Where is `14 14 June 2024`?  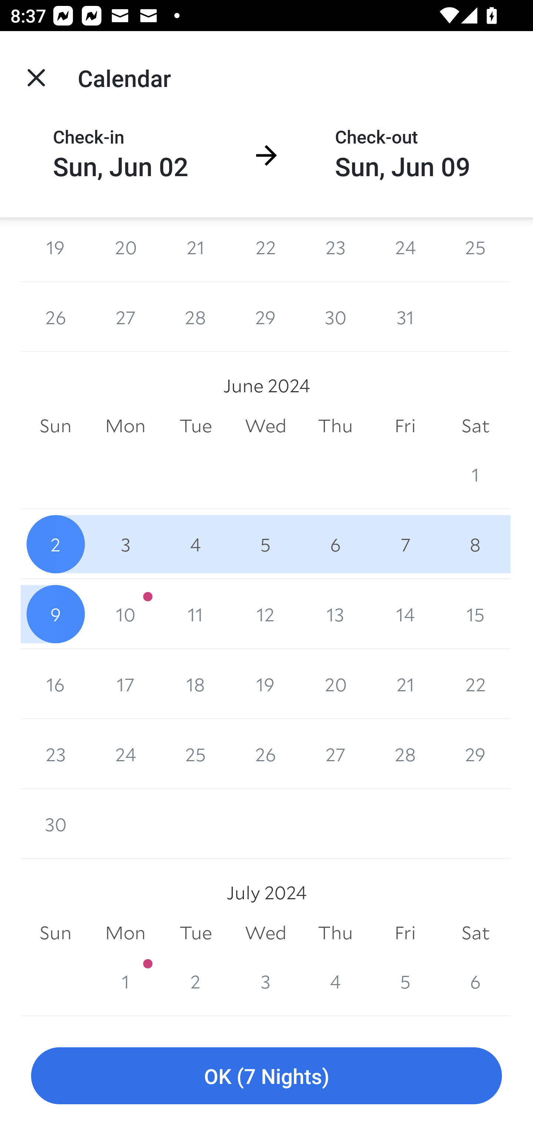 14 14 June 2024 is located at coordinates (405, 614).